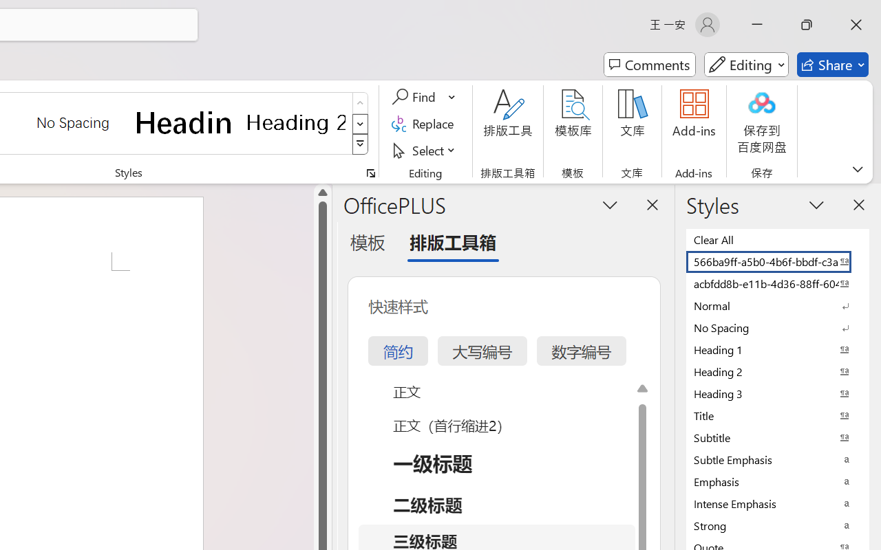 Image resolution: width=881 pixels, height=550 pixels. What do you see at coordinates (856, 25) in the screenshot?
I see `Close` at bounding box center [856, 25].